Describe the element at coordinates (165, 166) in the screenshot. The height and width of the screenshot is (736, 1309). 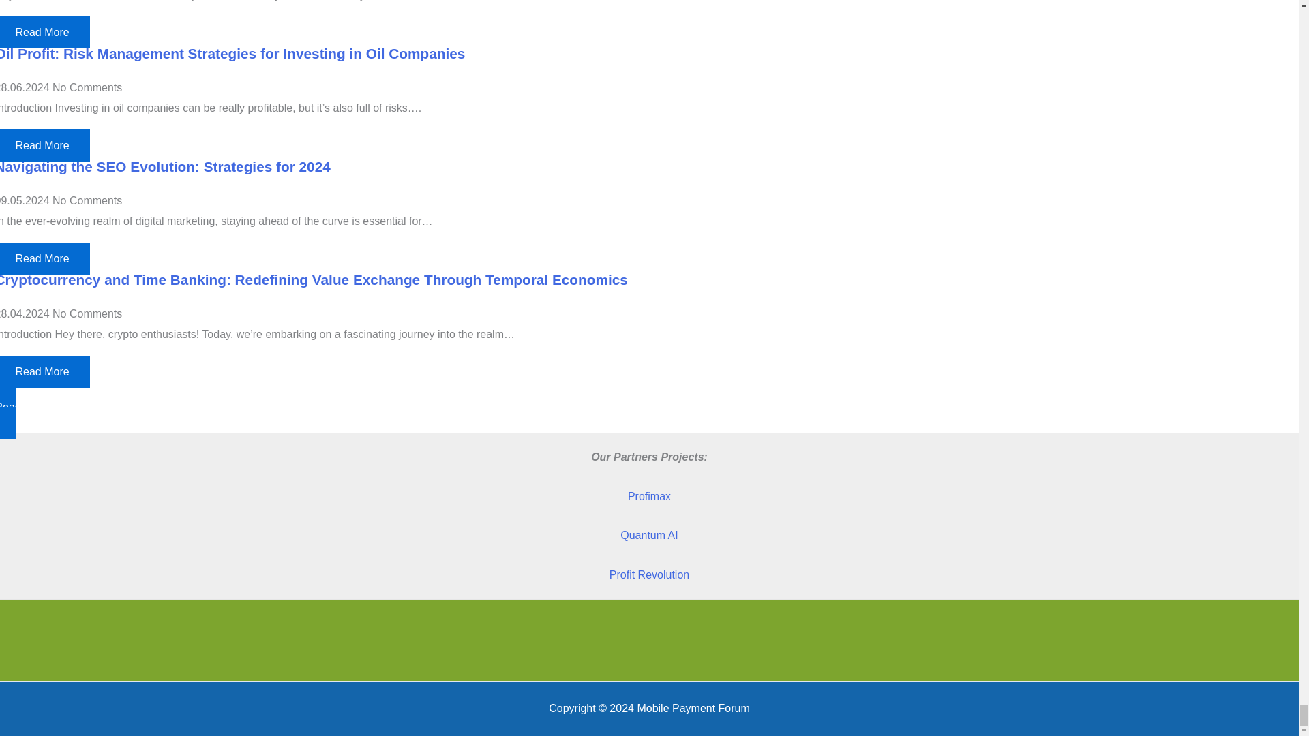
I see `Navigating the SEO Evolution: Strategies for 2024` at that location.